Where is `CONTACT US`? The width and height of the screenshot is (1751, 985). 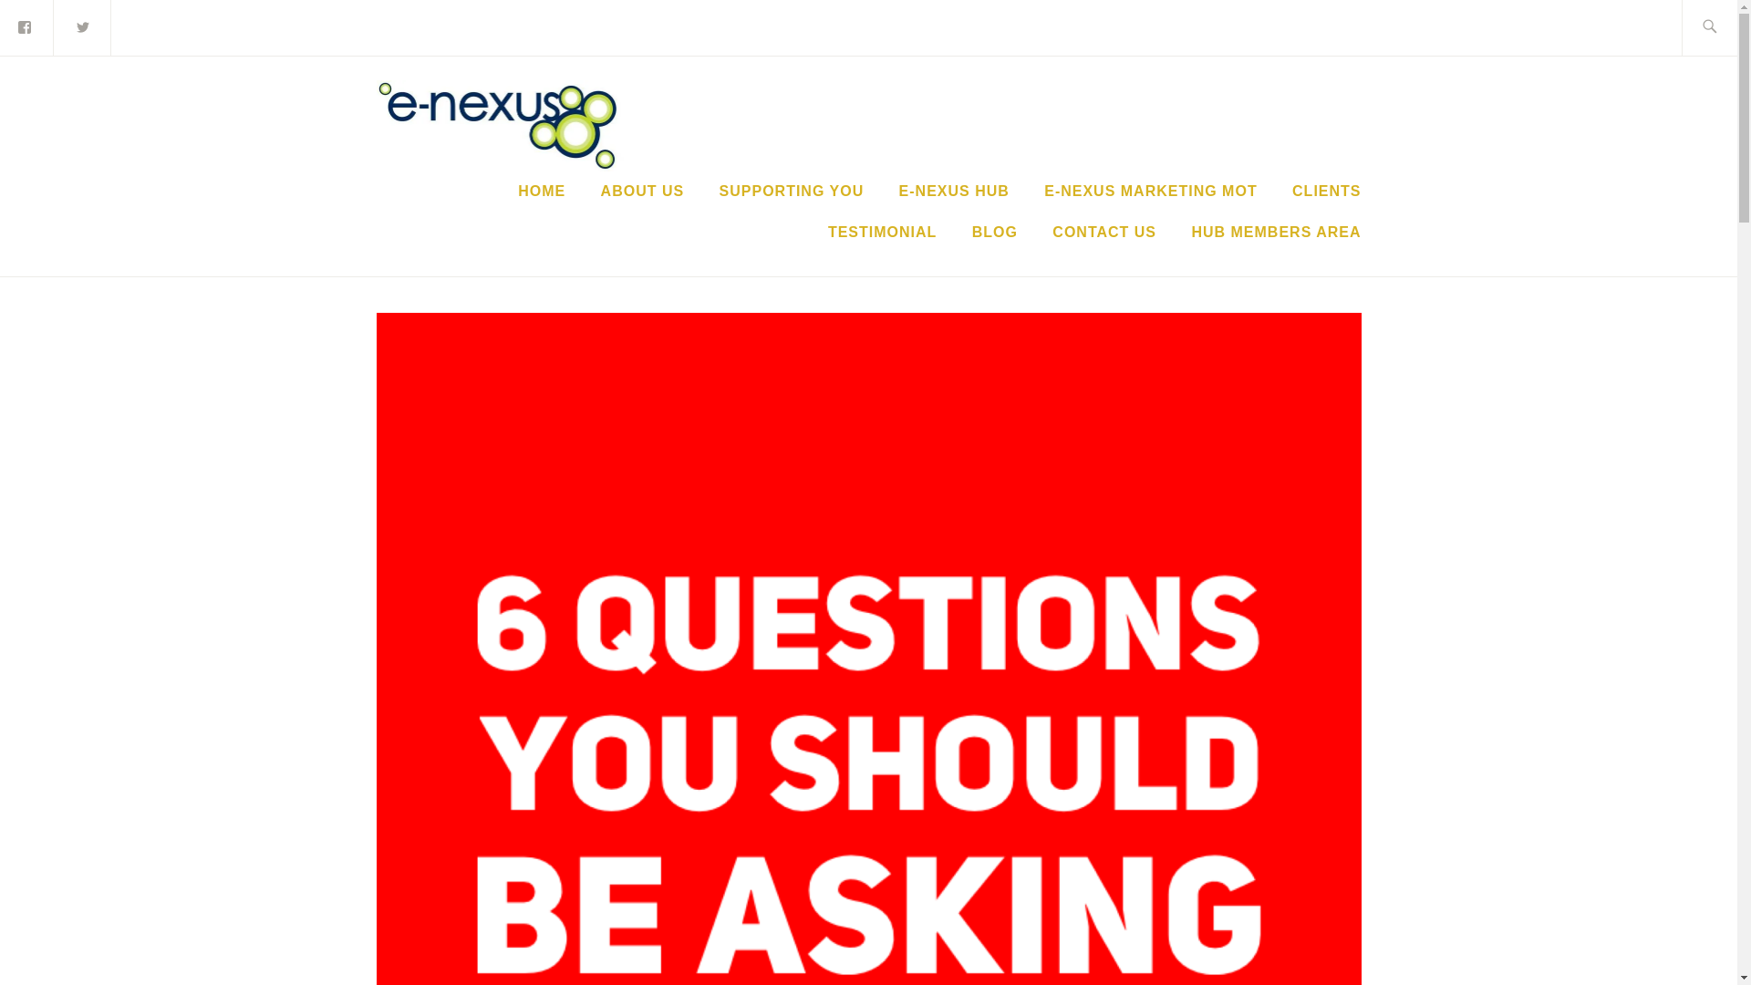 CONTACT US is located at coordinates (1103, 232).